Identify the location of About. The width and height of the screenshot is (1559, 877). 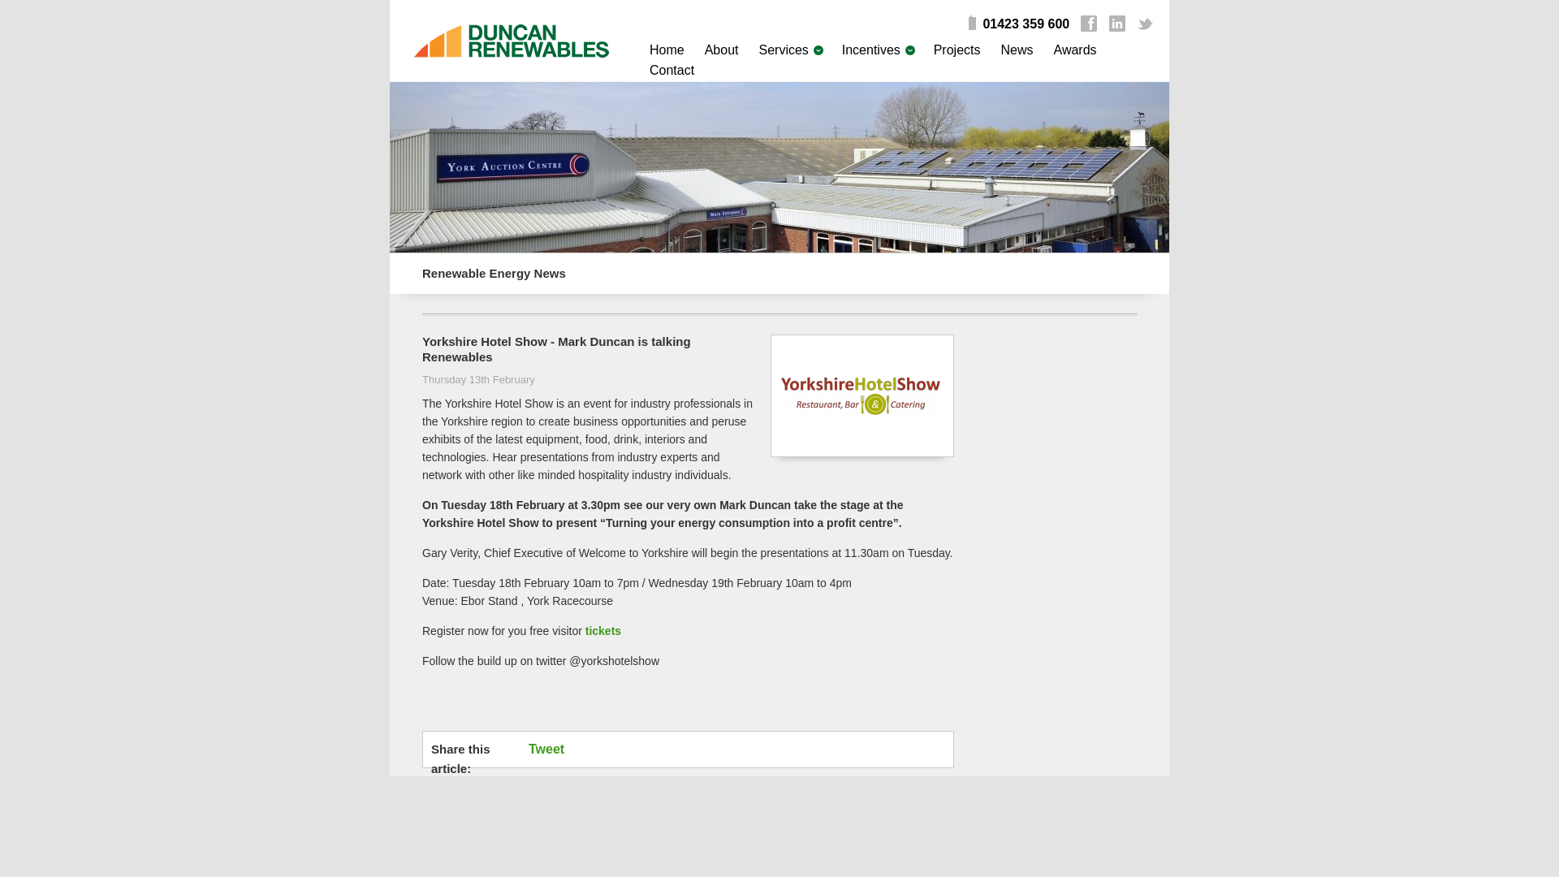
(721, 50).